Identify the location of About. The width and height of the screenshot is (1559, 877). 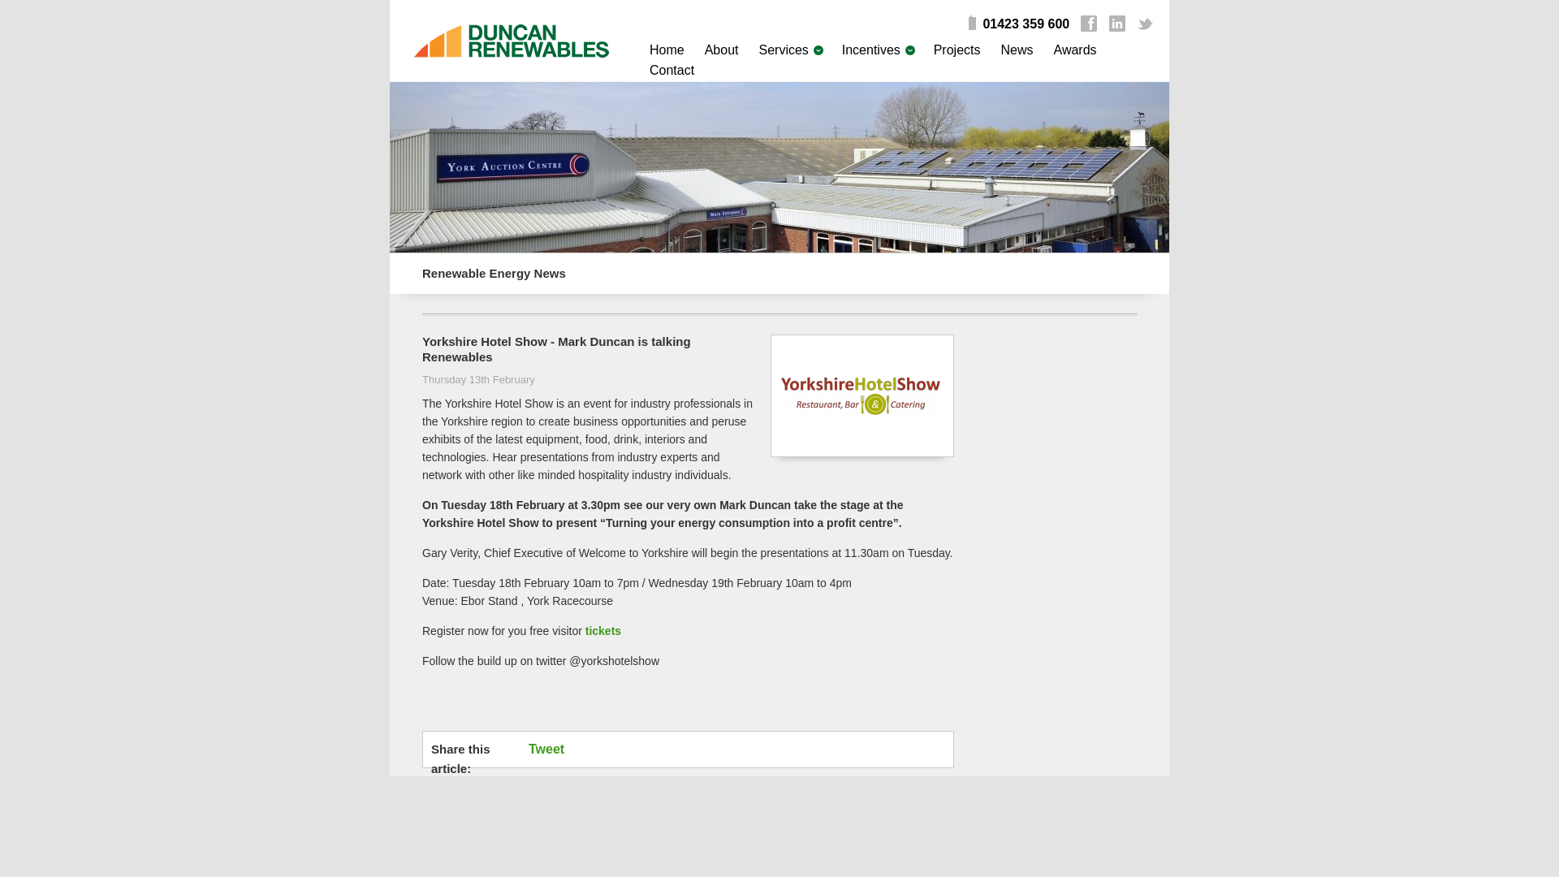
(721, 50).